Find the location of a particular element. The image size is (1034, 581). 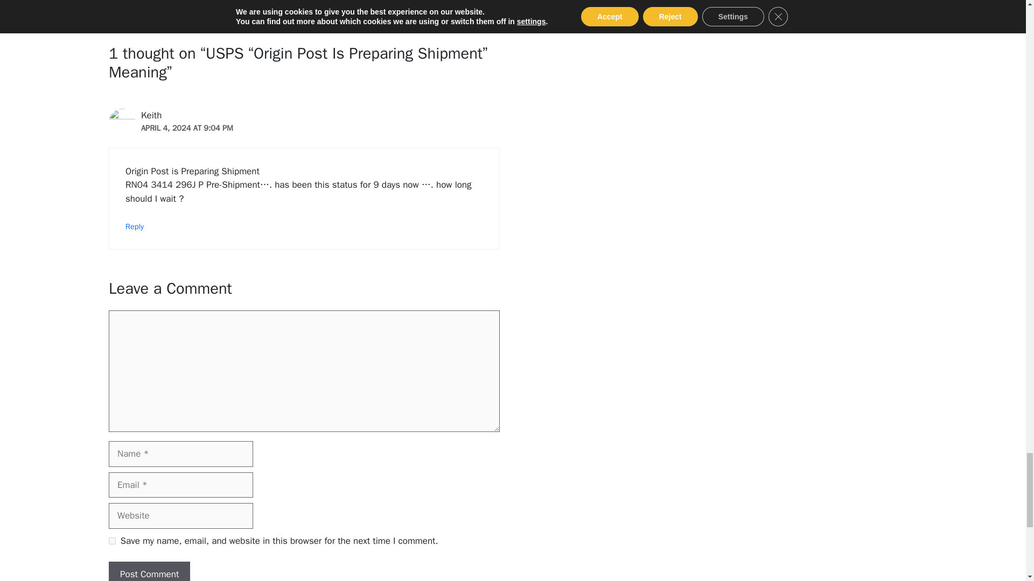

yes is located at coordinates (112, 541).